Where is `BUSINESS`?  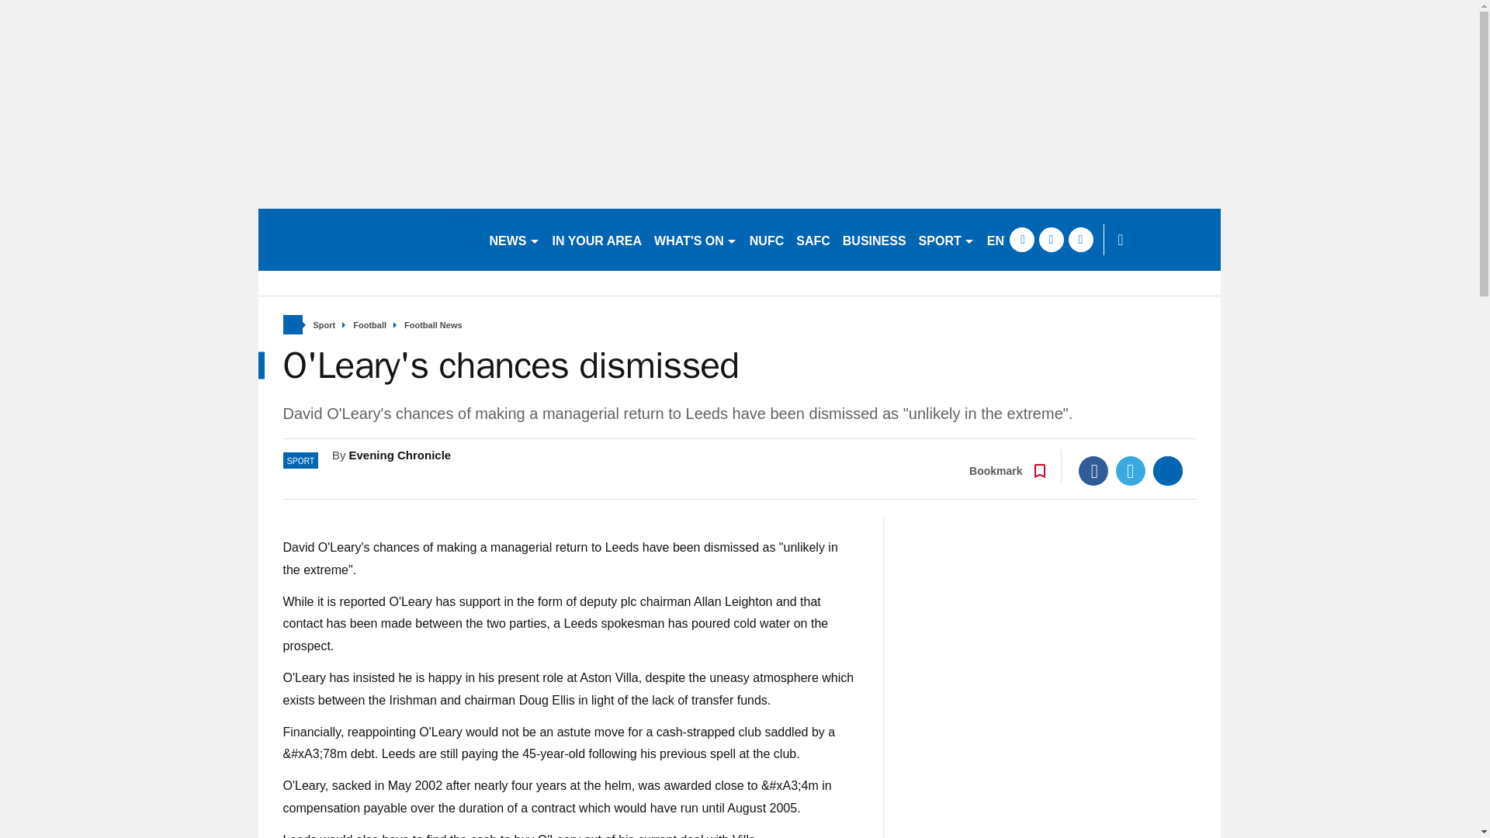
BUSINESS is located at coordinates (874, 239).